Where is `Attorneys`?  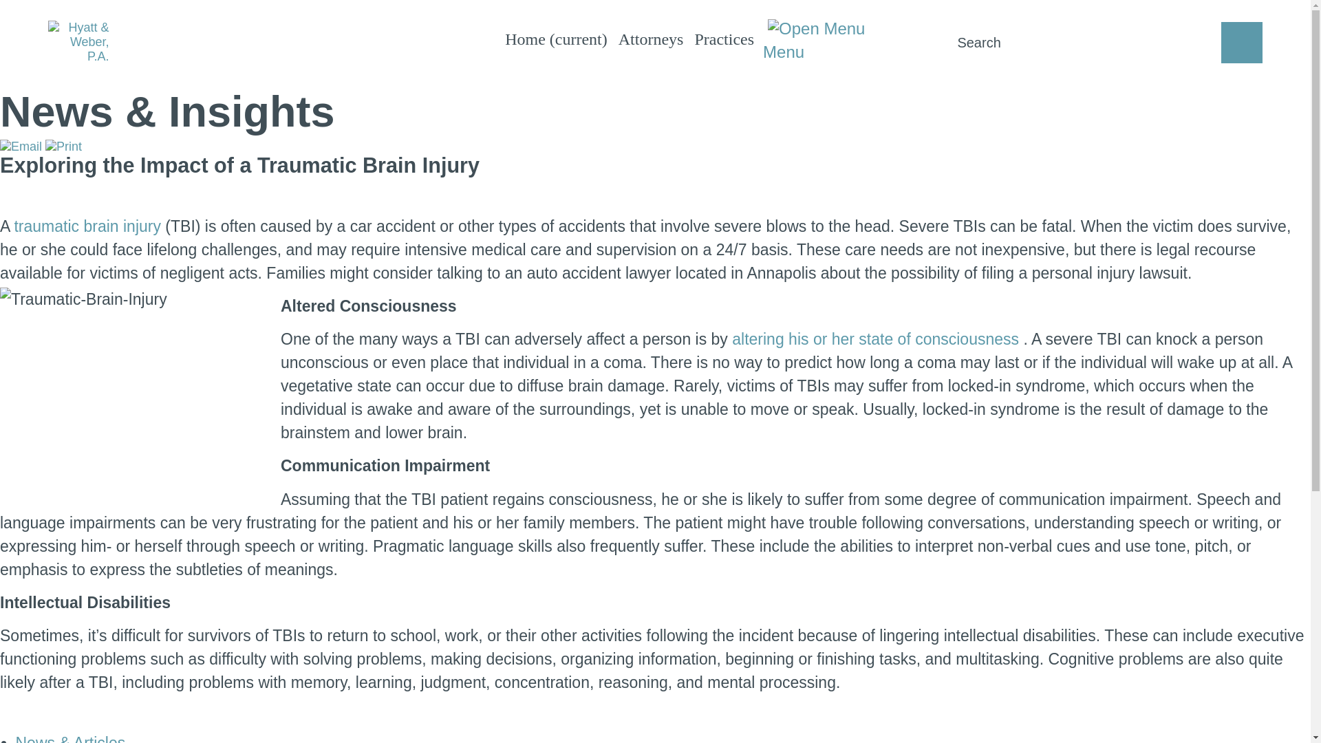 Attorneys is located at coordinates (651, 39).